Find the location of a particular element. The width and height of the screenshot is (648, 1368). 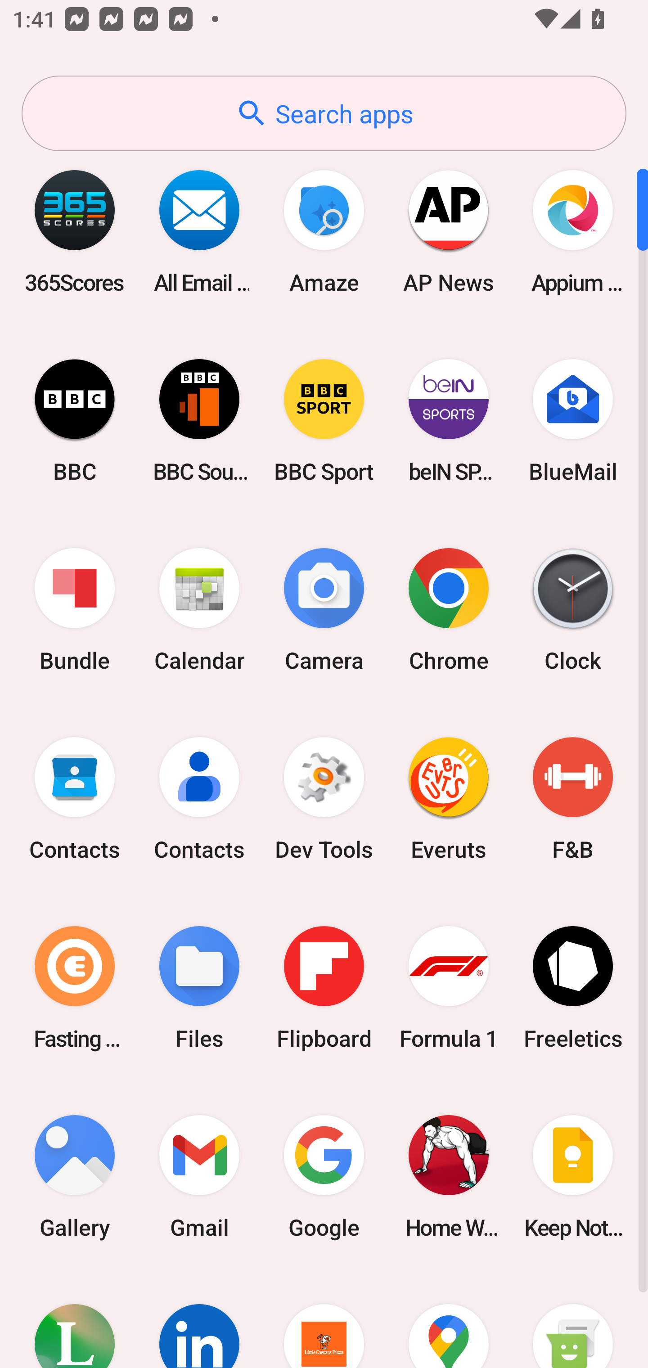

F&B is located at coordinates (573, 799).